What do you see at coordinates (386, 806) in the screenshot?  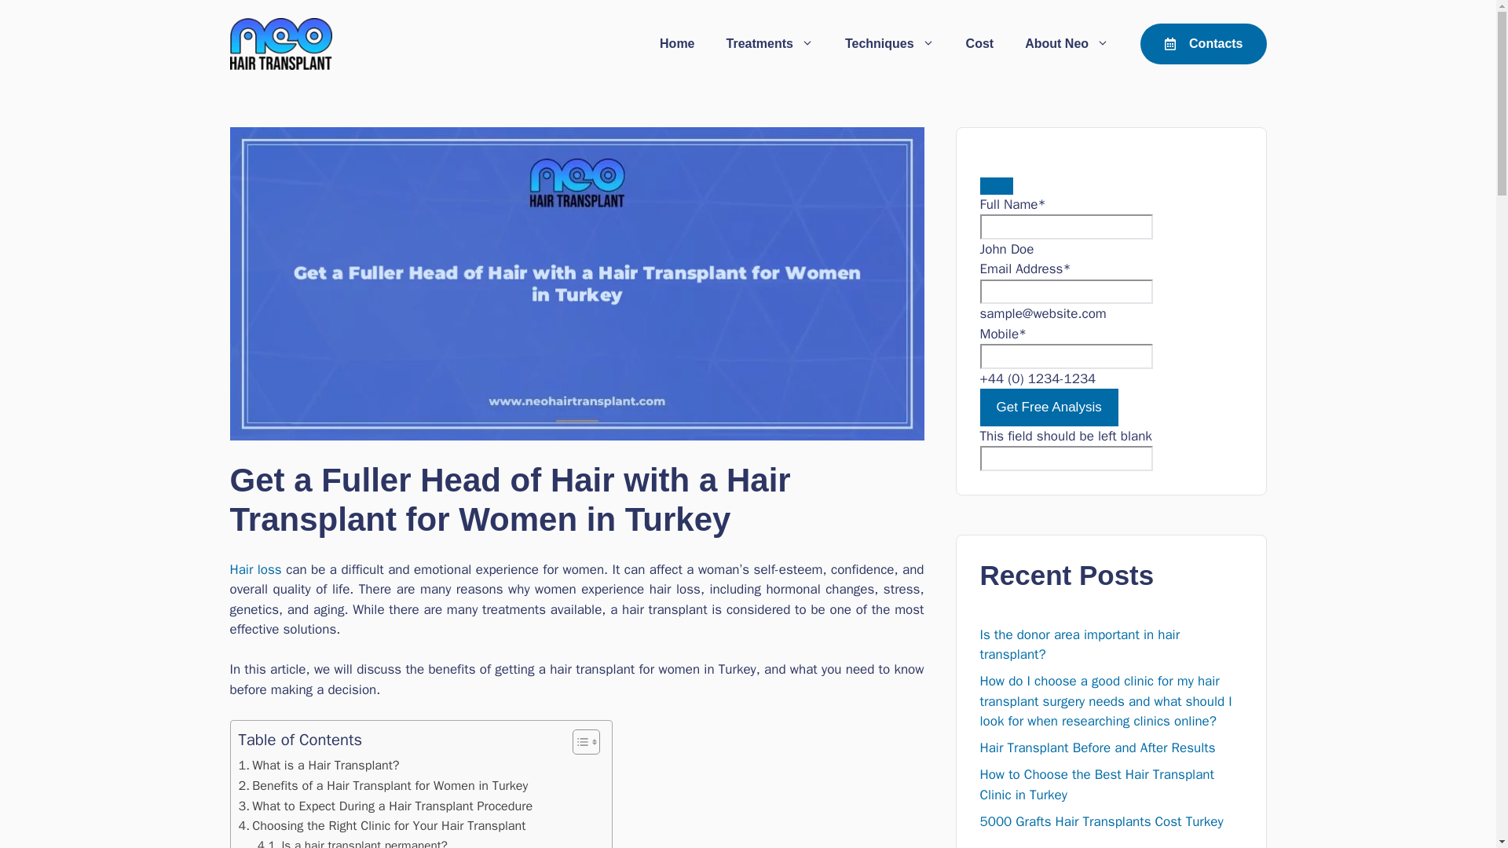 I see `What to Expect During a Hair Transplant Procedure` at bounding box center [386, 806].